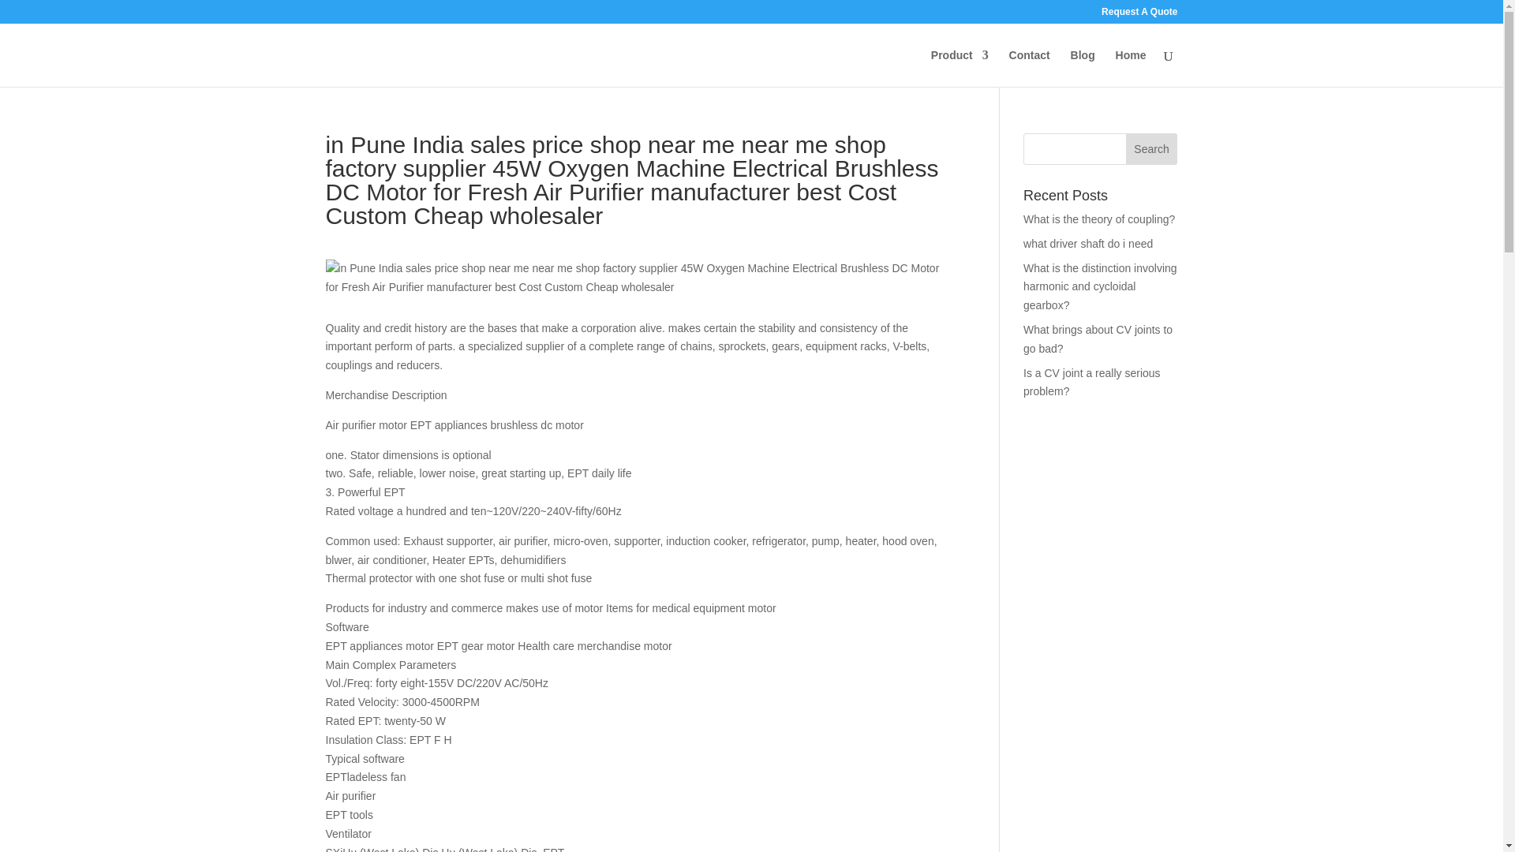  Describe the element at coordinates (1092, 383) in the screenshot. I see `Is a CV joint a really serious problem?` at that location.